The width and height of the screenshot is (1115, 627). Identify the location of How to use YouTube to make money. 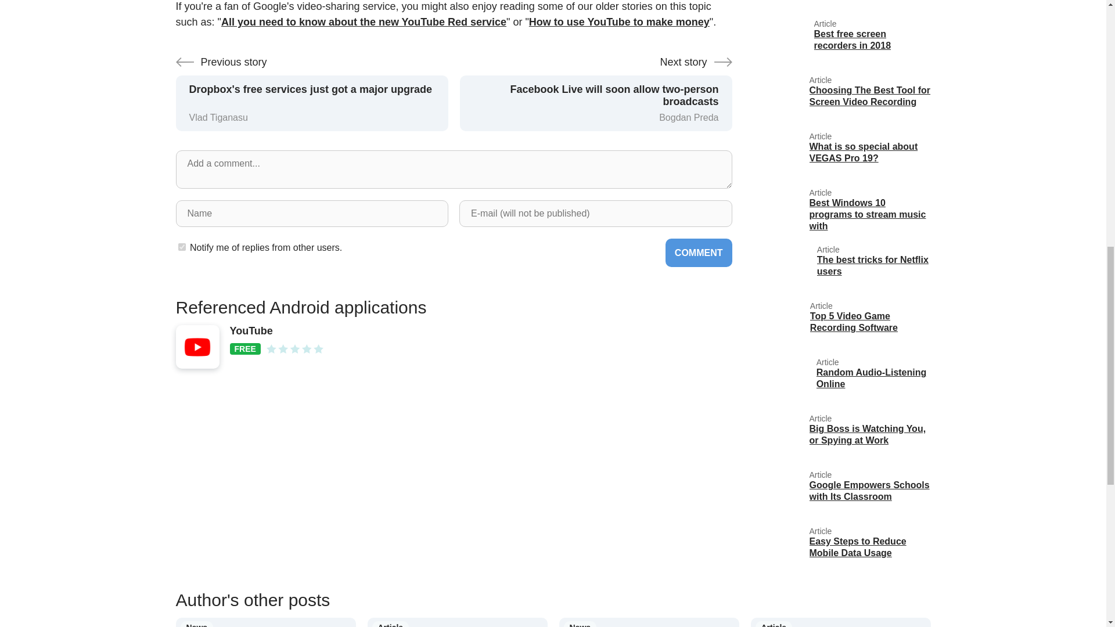
(619, 22).